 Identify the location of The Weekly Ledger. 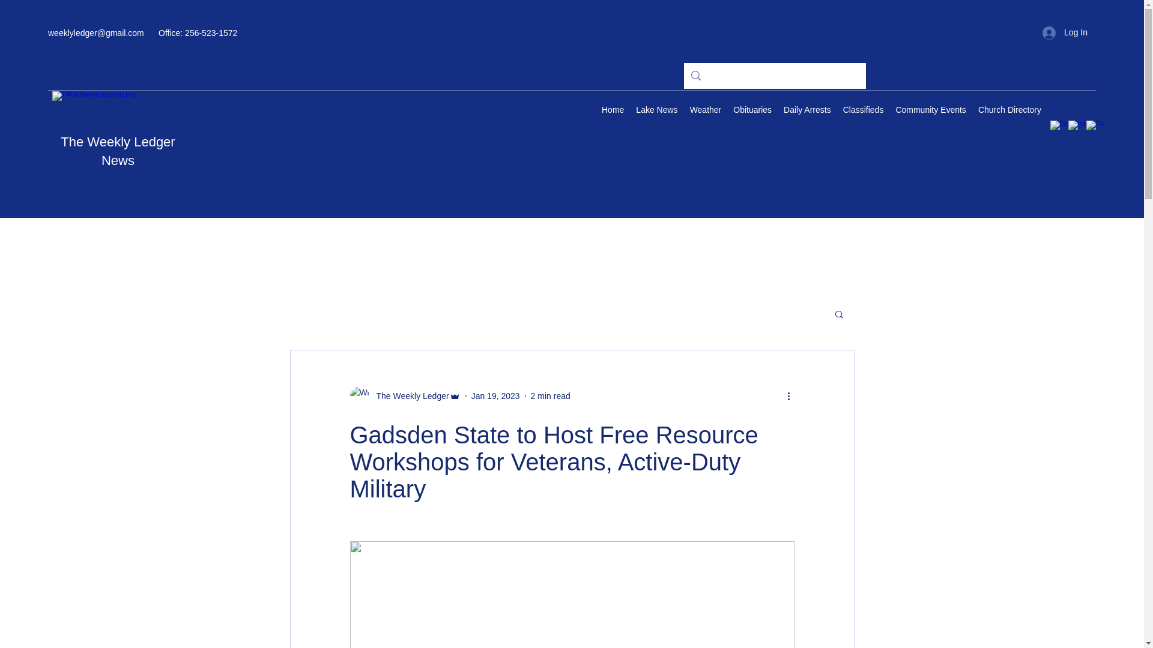
(405, 396).